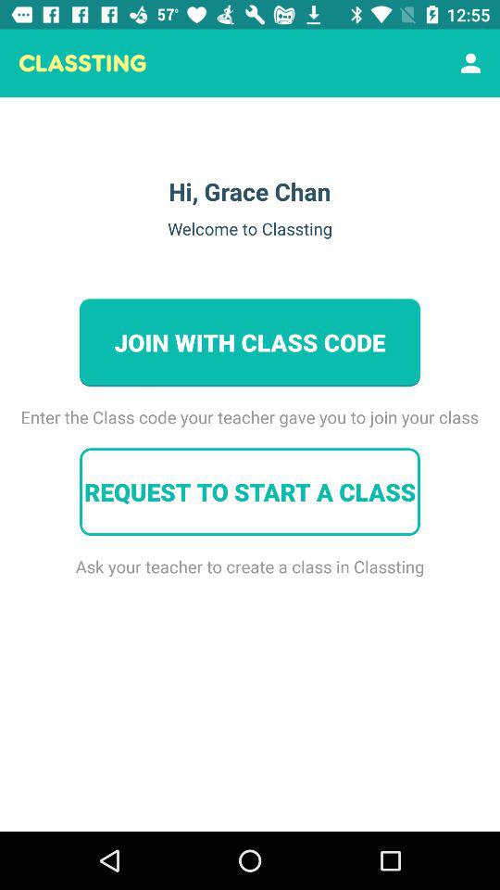 The width and height of the screenshot is (500, 890). Describe the element at coordinates (470, 63) in the screenshot. I see `tap icon at the top right corner` at that location.